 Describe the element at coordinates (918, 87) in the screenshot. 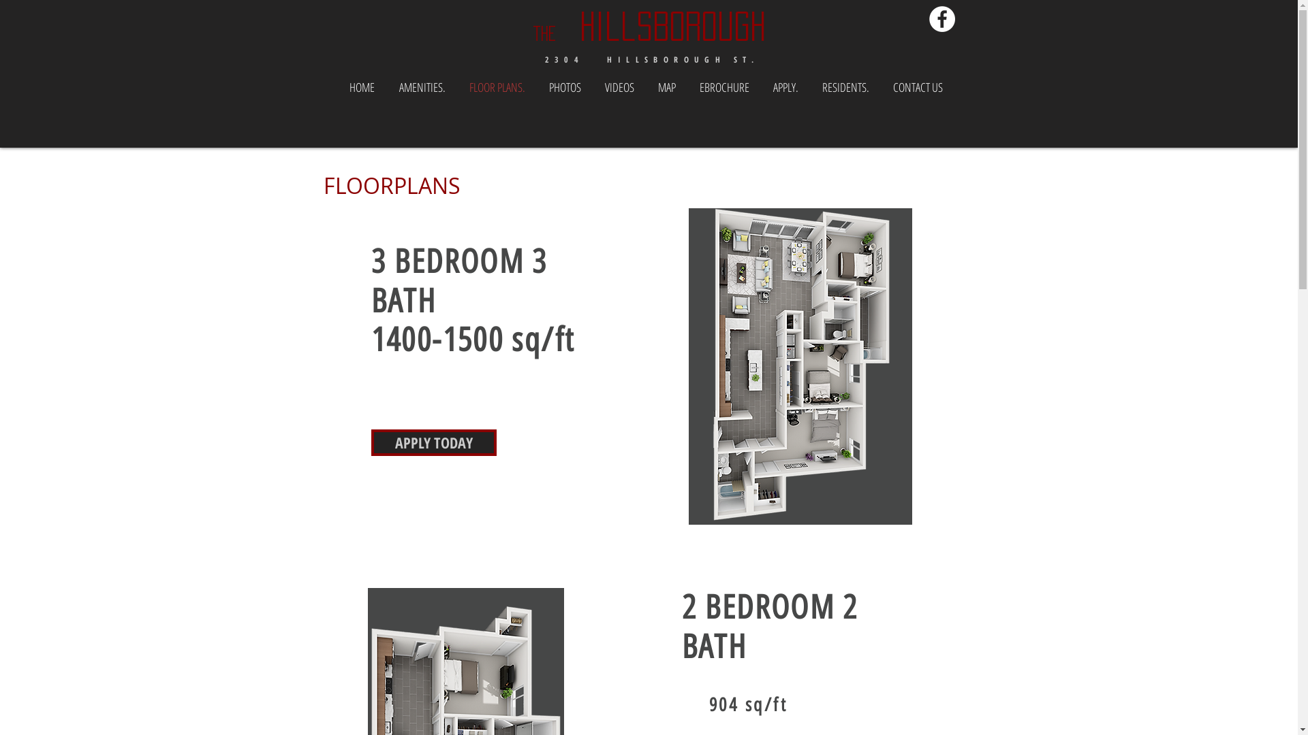

I see `CONTACT US` at that location.